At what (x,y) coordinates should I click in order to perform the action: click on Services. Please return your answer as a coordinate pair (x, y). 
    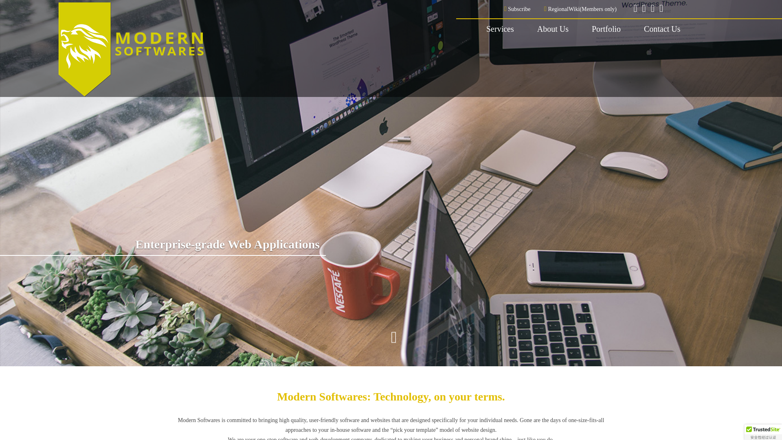
    Looking at the image, I should click on (500, 29).